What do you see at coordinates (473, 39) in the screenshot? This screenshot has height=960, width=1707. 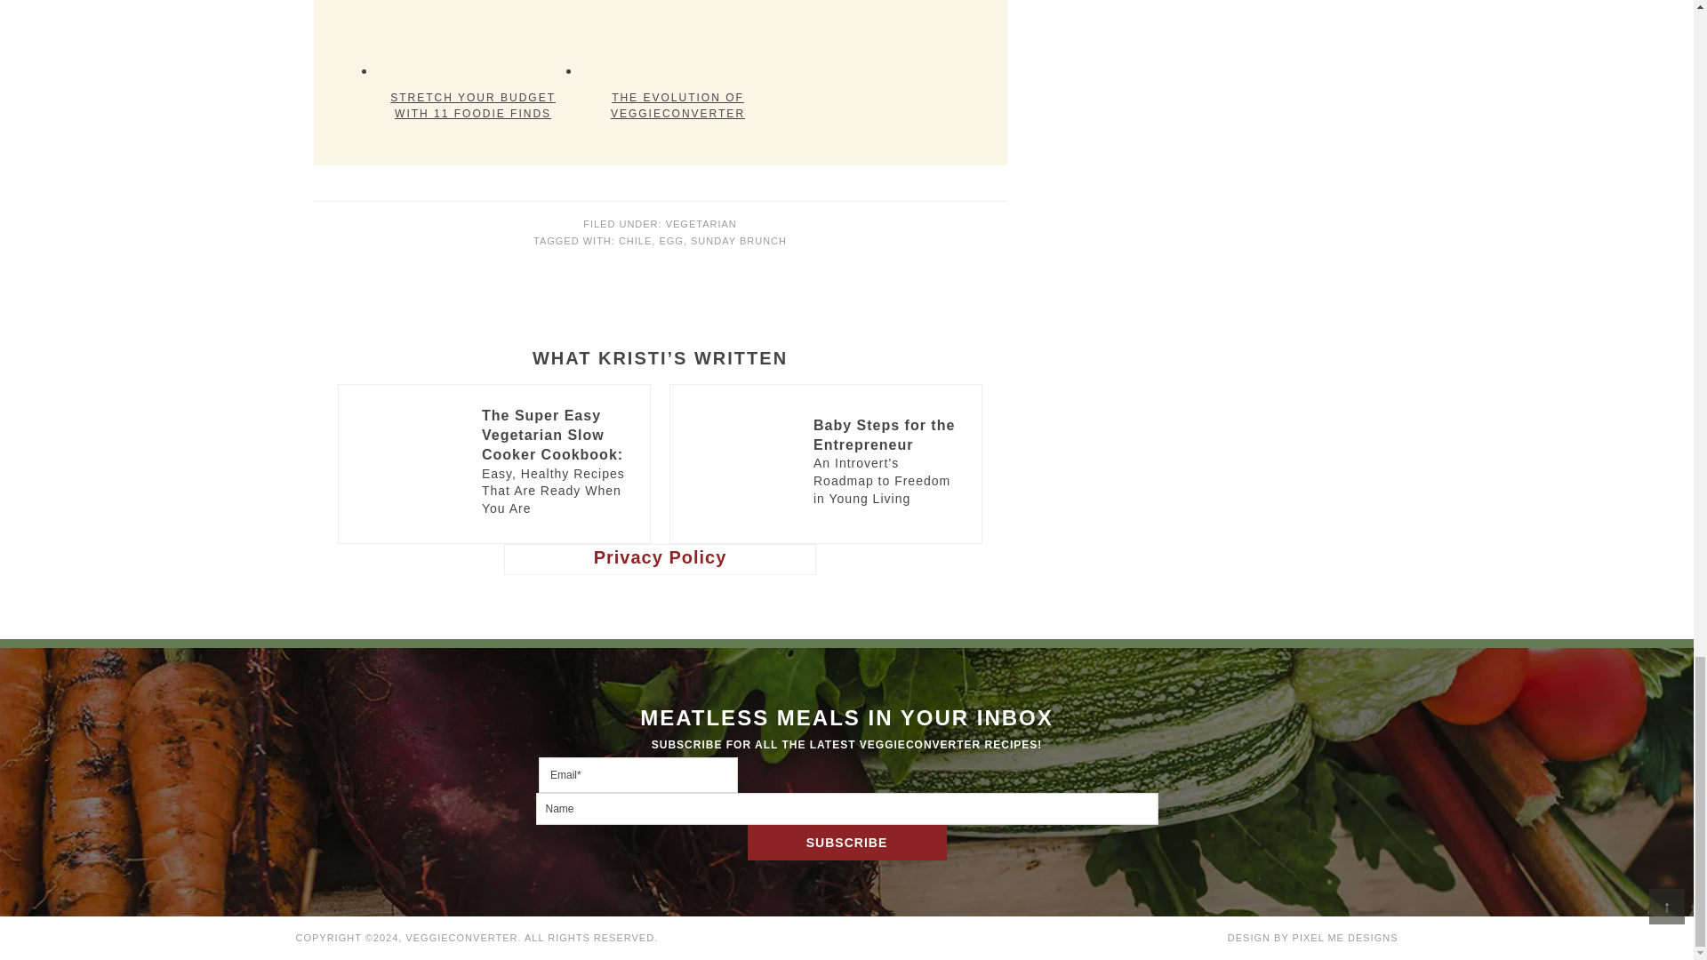 I see `Stretch Your Budget with 11 Foodie Finds` at bounding box center [473, 39].